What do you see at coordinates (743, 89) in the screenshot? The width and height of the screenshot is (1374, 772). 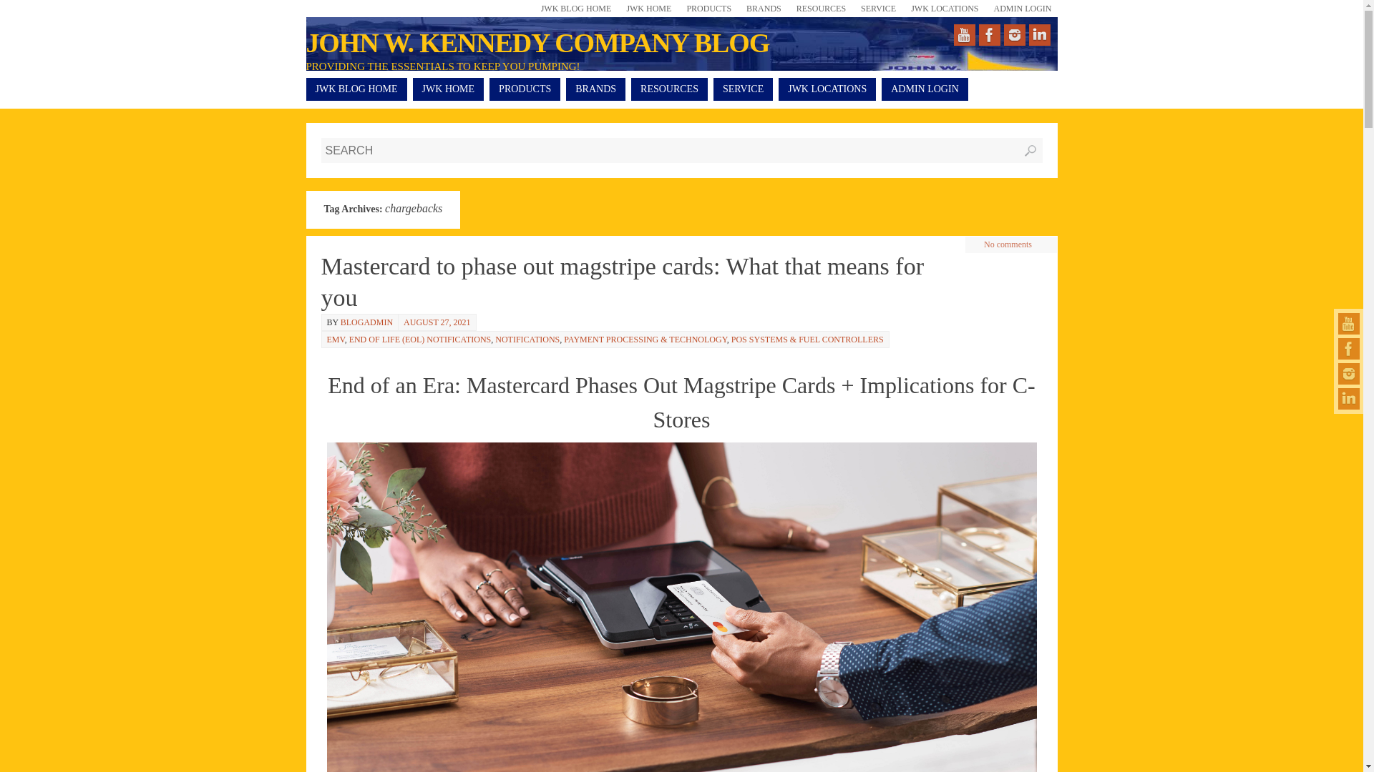 I see `SERVICE` at bounding box center [743, 89].